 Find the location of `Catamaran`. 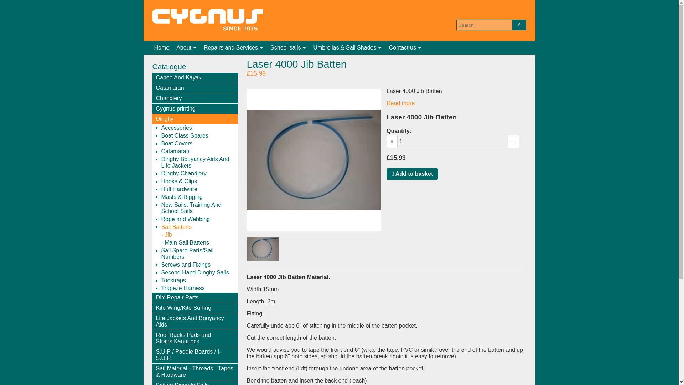

Catamaran is located at coordinates (195, 88).